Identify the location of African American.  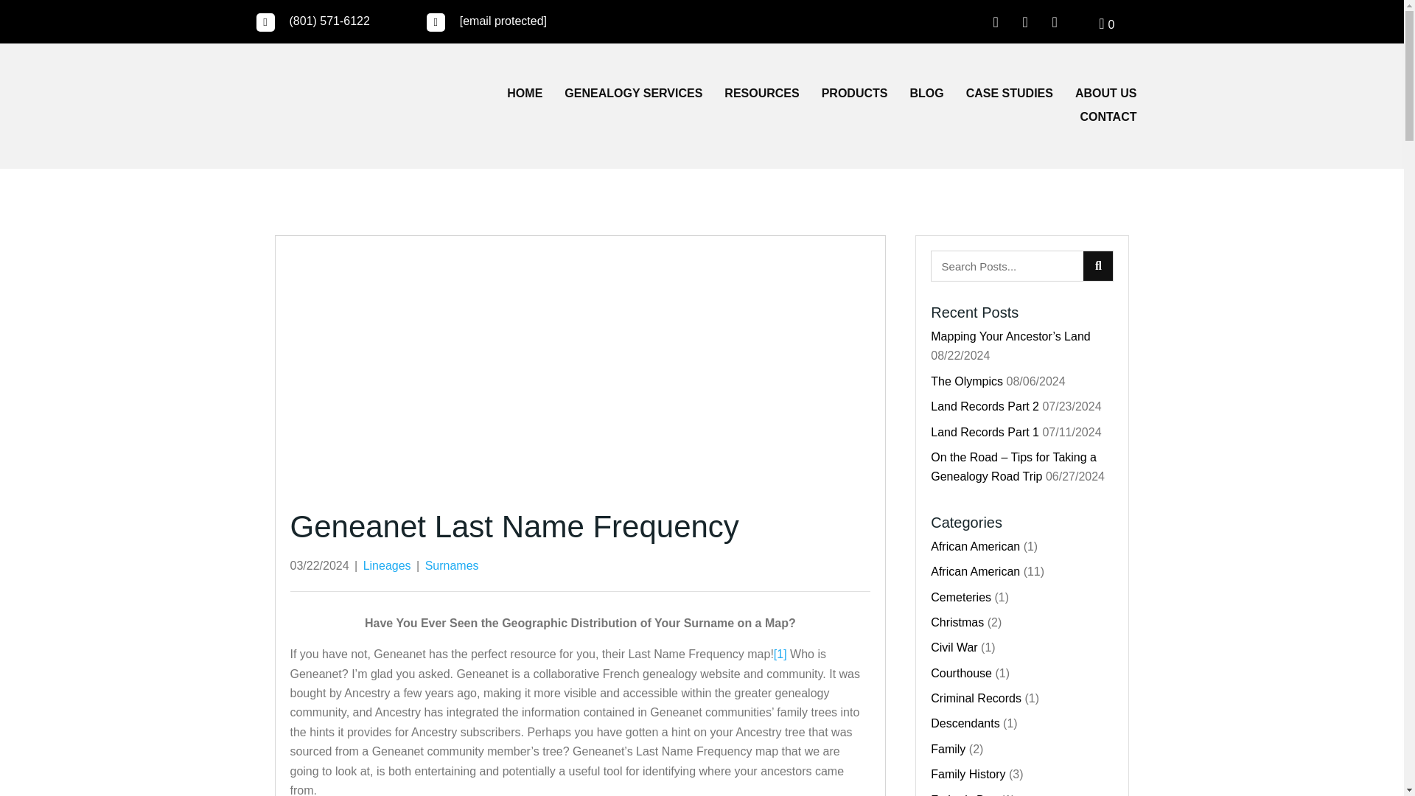
(976, 571).